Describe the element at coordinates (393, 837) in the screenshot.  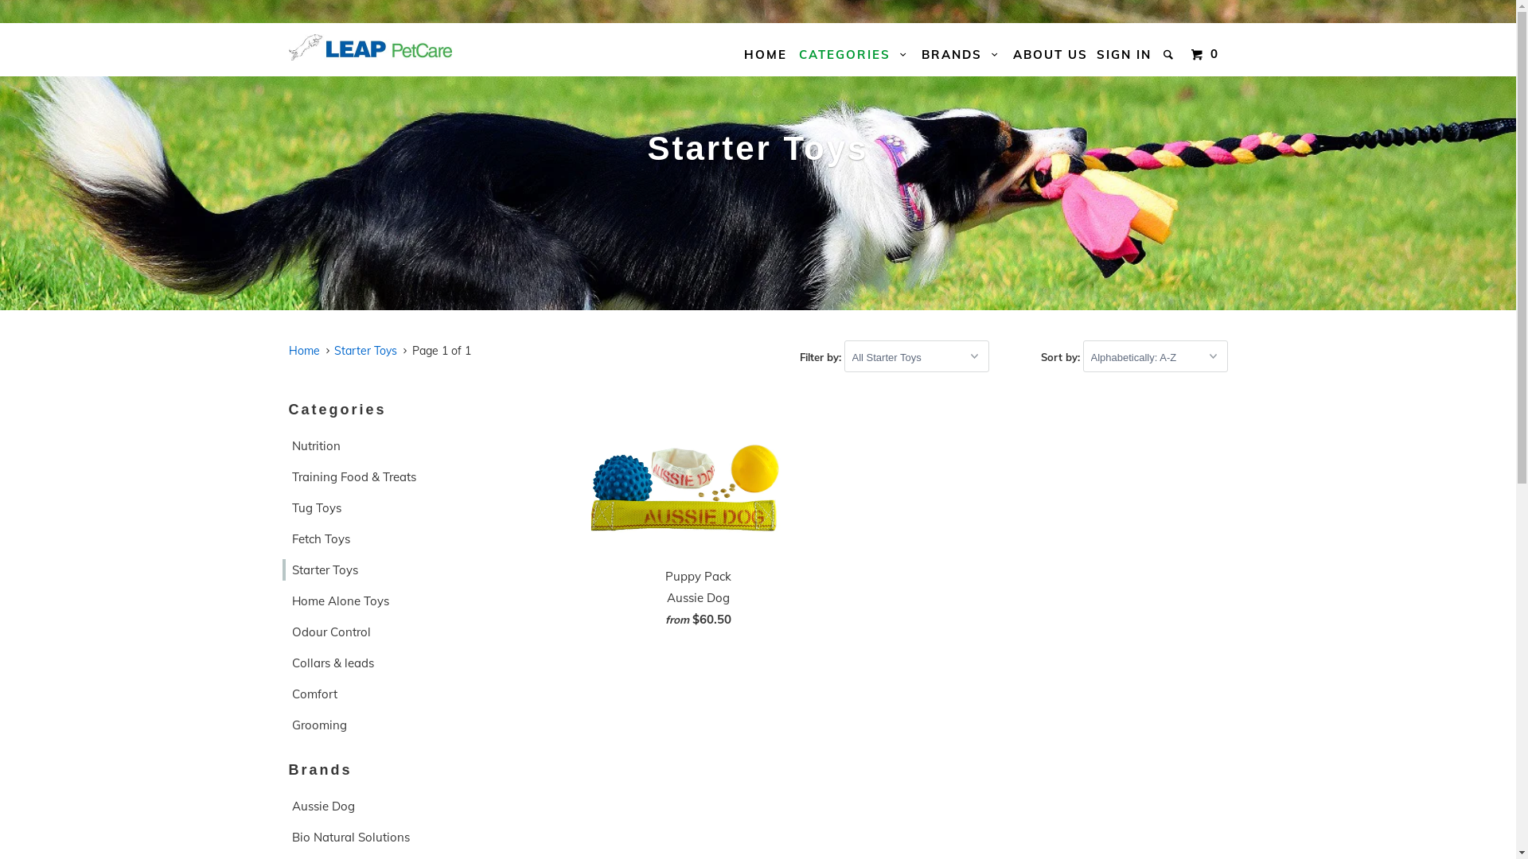
I see `Bio Natural Solutions` at that location.